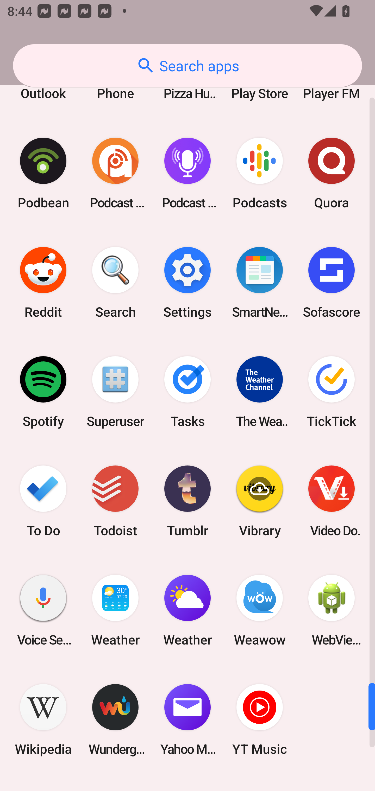  Describe the element at coordinates (115, 173) in the screenshot. I see `Podcast Addict` at that location.